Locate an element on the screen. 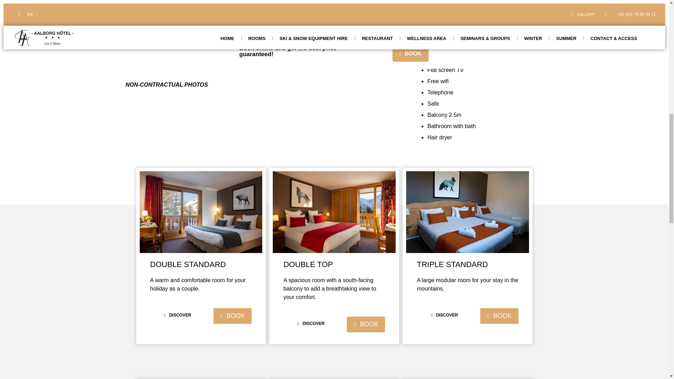  hotel les deux alpes is located at coordinates (468, 212).